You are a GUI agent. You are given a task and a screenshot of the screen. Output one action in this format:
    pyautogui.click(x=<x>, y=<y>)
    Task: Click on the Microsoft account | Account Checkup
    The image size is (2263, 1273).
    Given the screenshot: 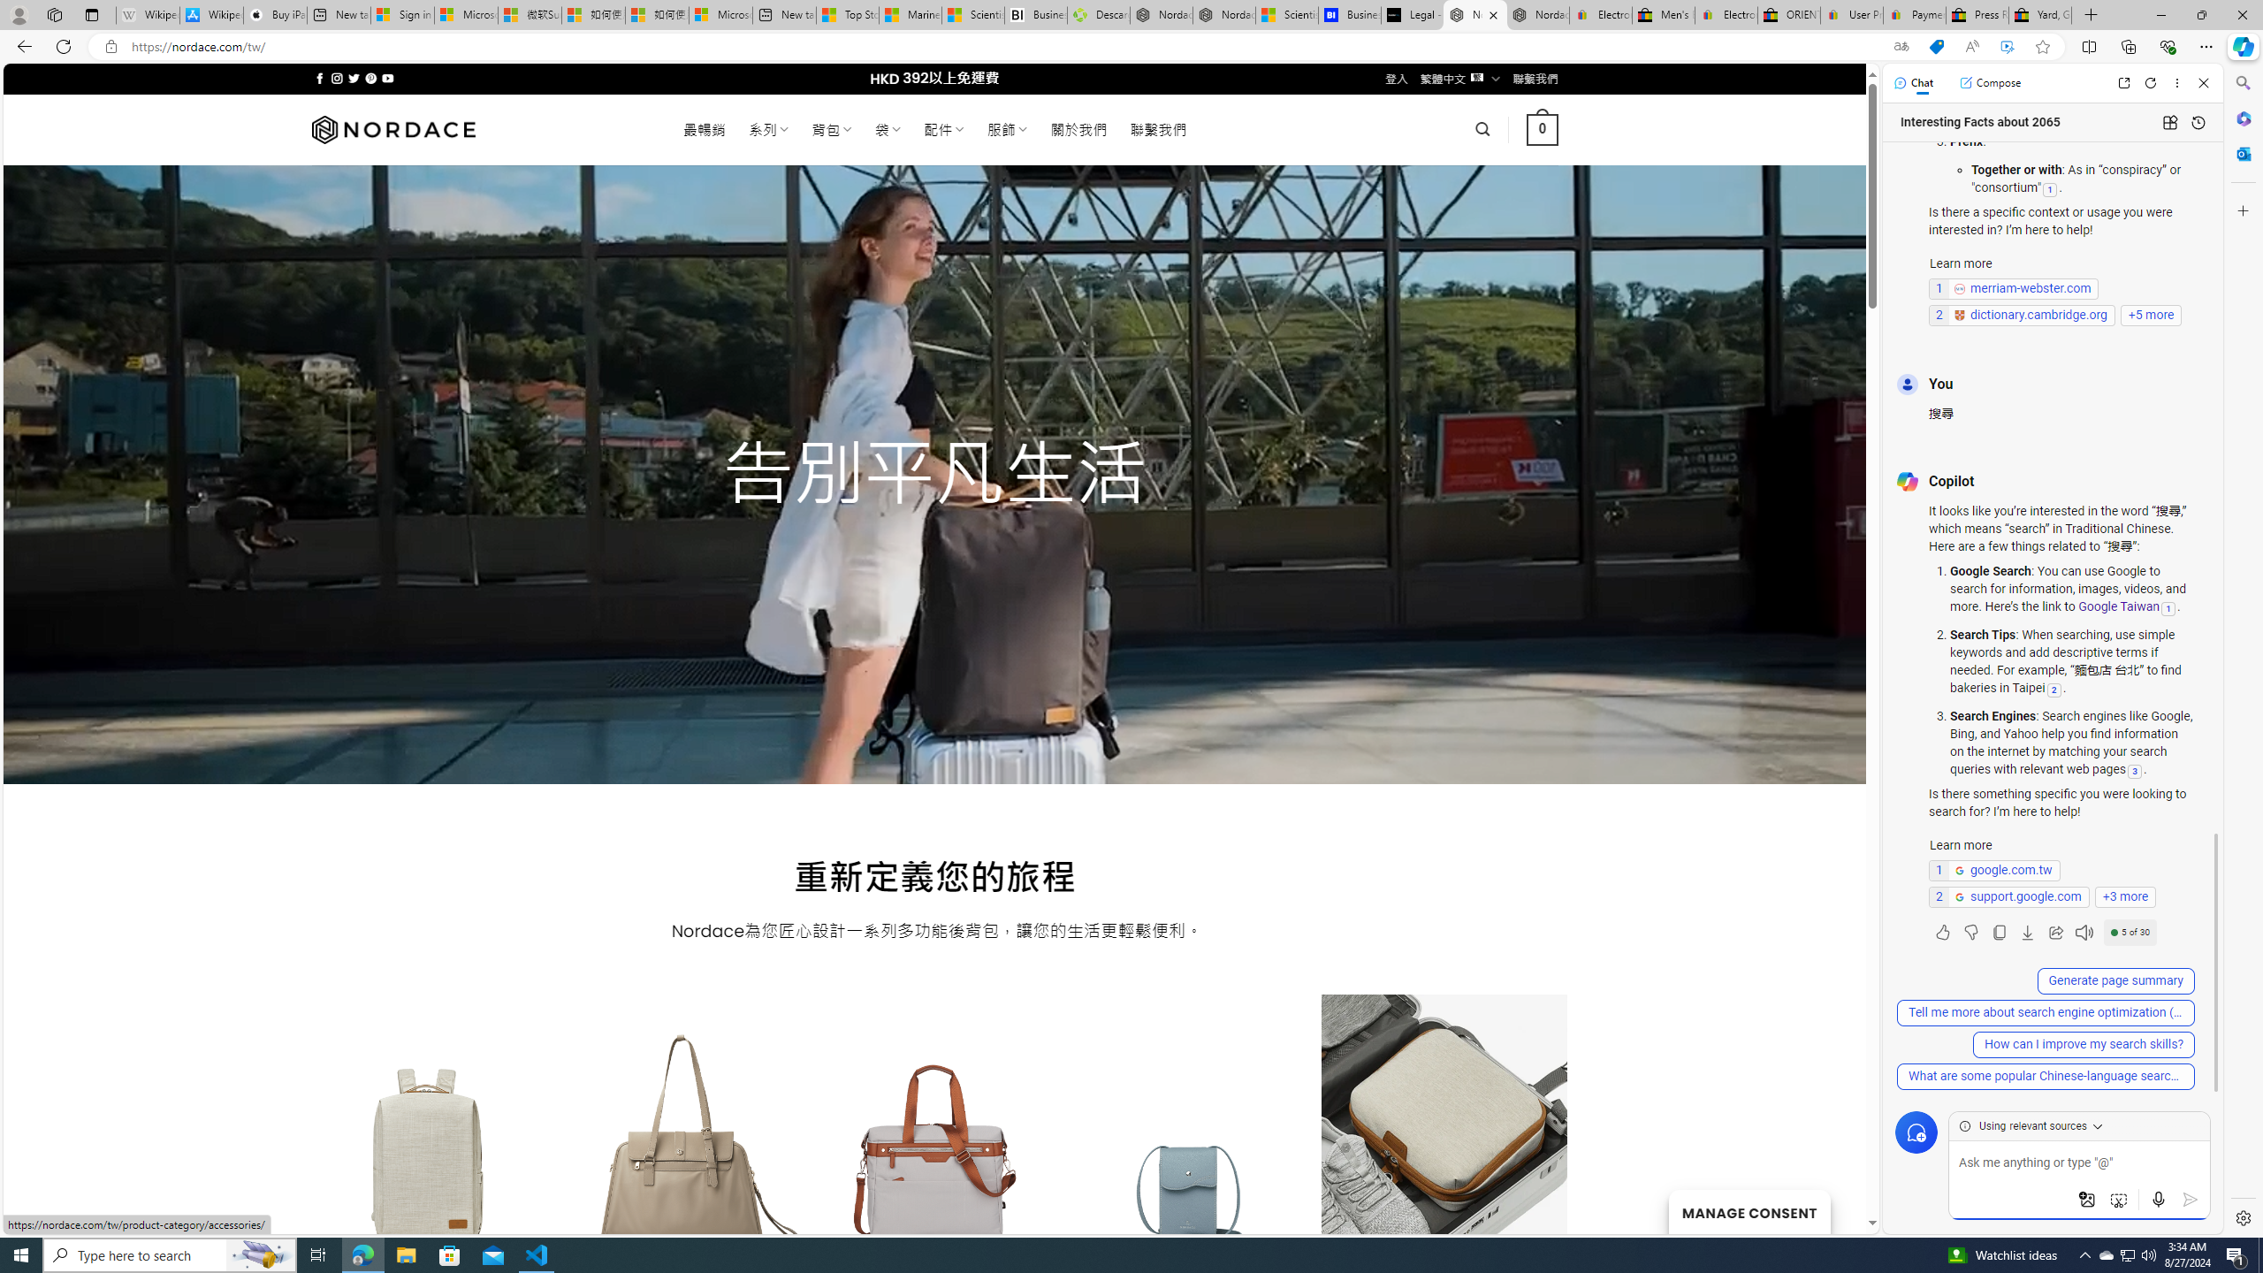 What is the action you would take?
    pyautogui.click(x=720, y=15)
    